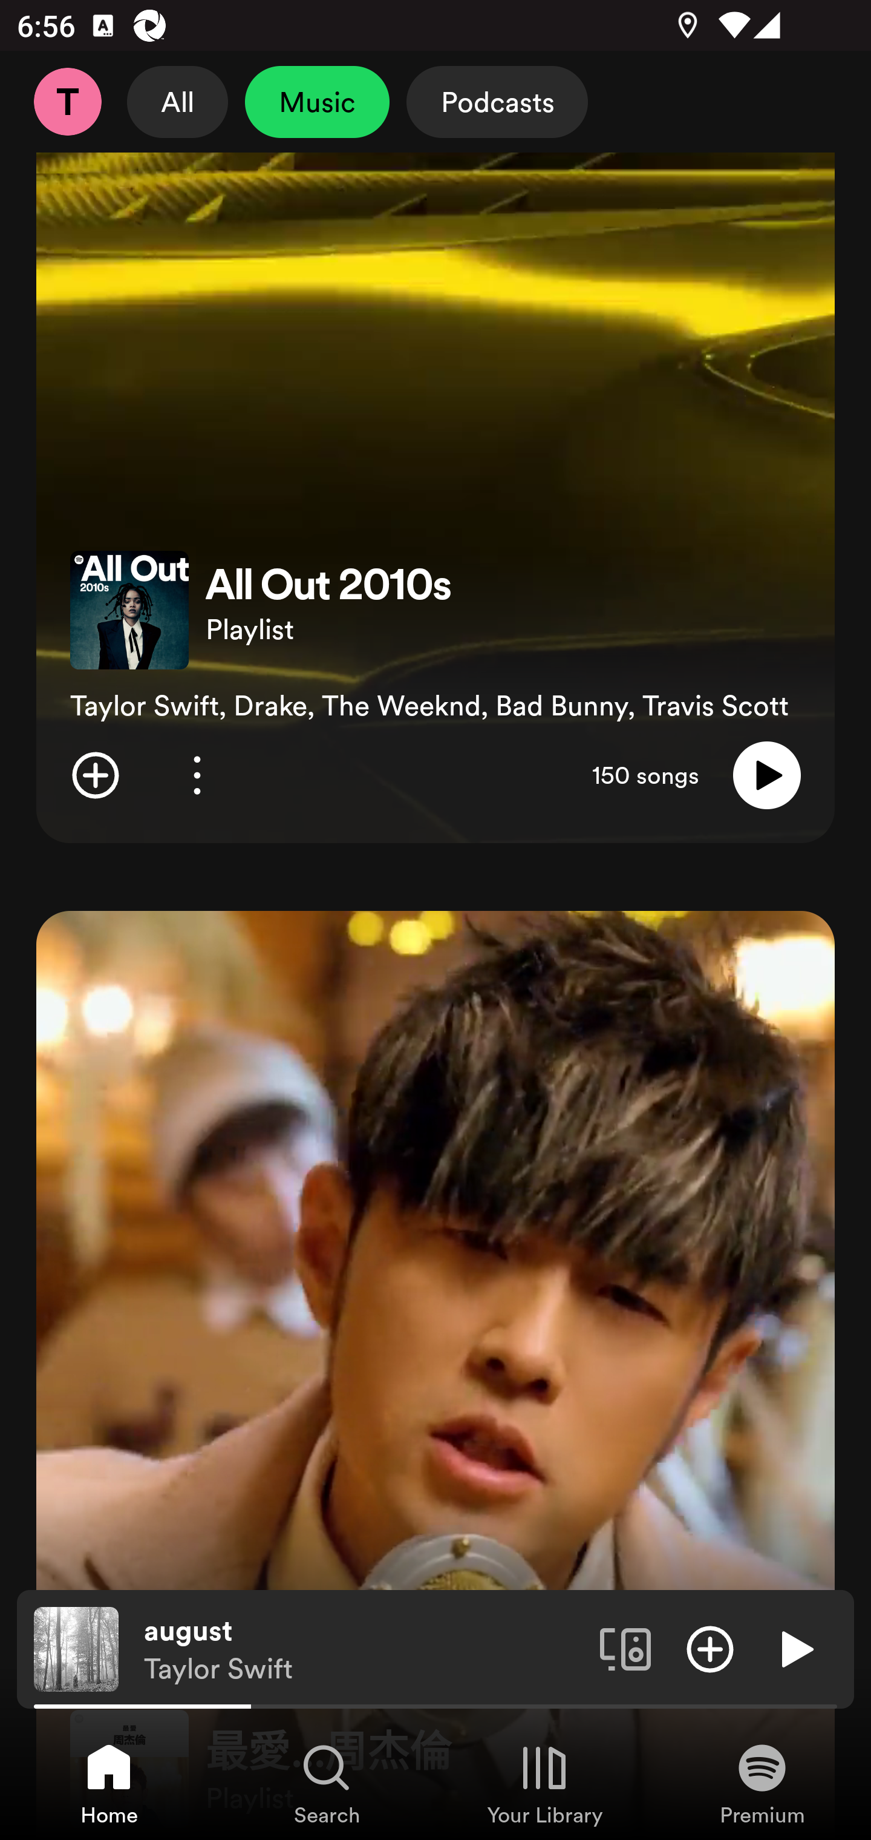 The height and width of the screenshot is (1840, 871). What do you see at coordinates (317, 102) in the screenshot?
I see `Music Unselect Music` at bounding box center [317, 102].